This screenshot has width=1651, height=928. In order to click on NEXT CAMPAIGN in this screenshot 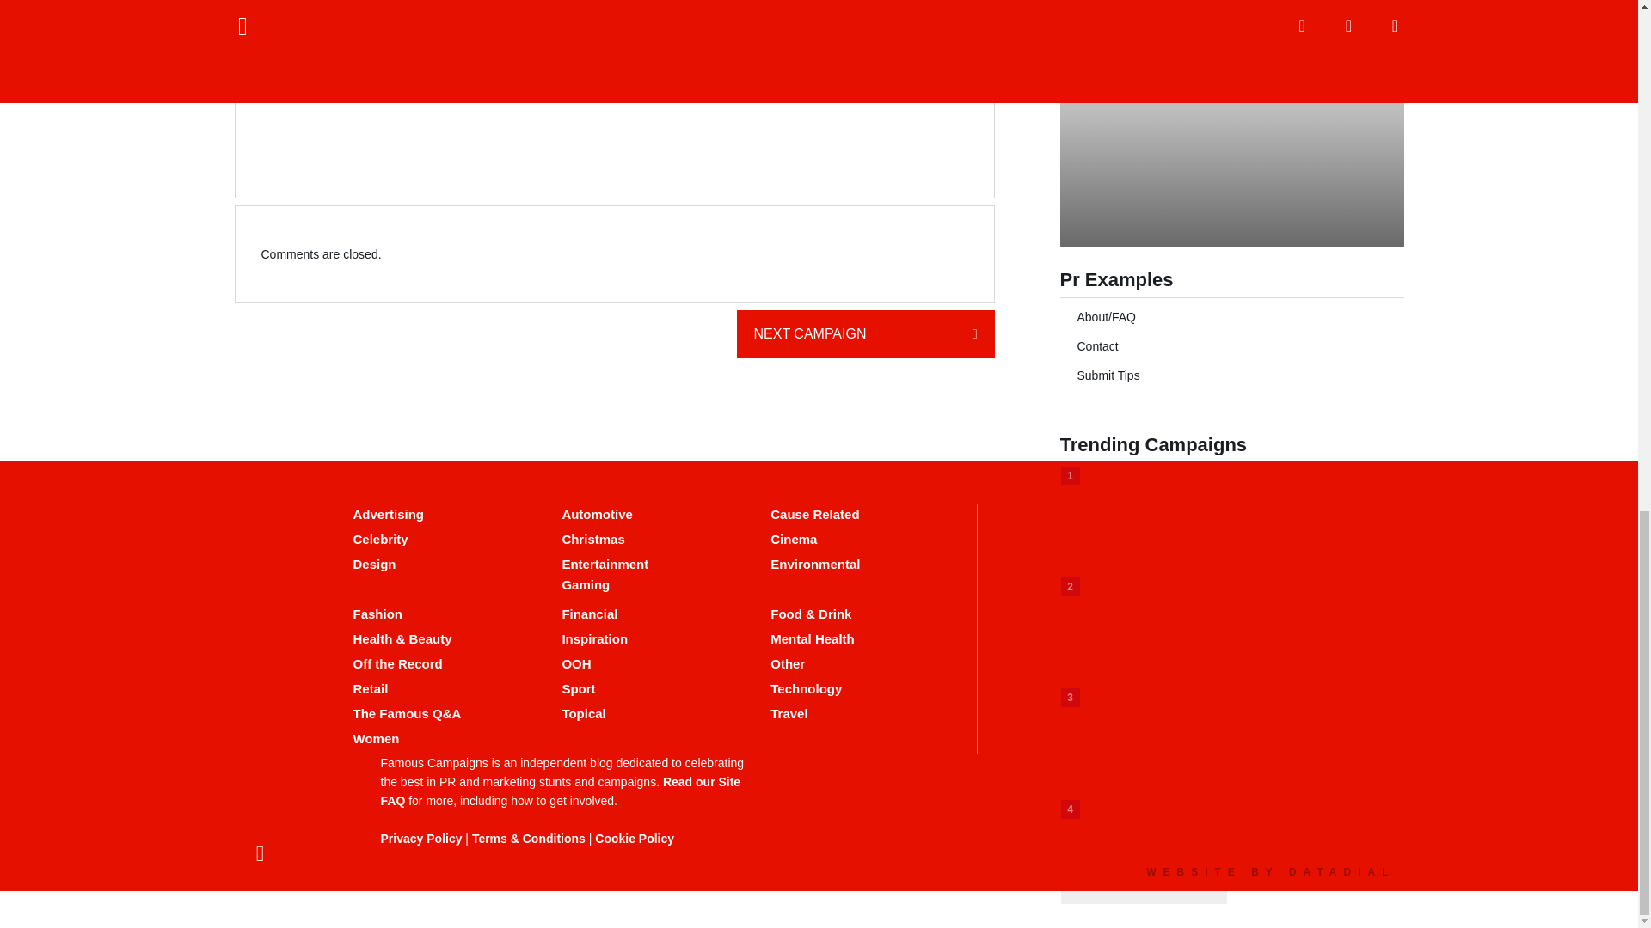, I will do `click(865, 333)`.